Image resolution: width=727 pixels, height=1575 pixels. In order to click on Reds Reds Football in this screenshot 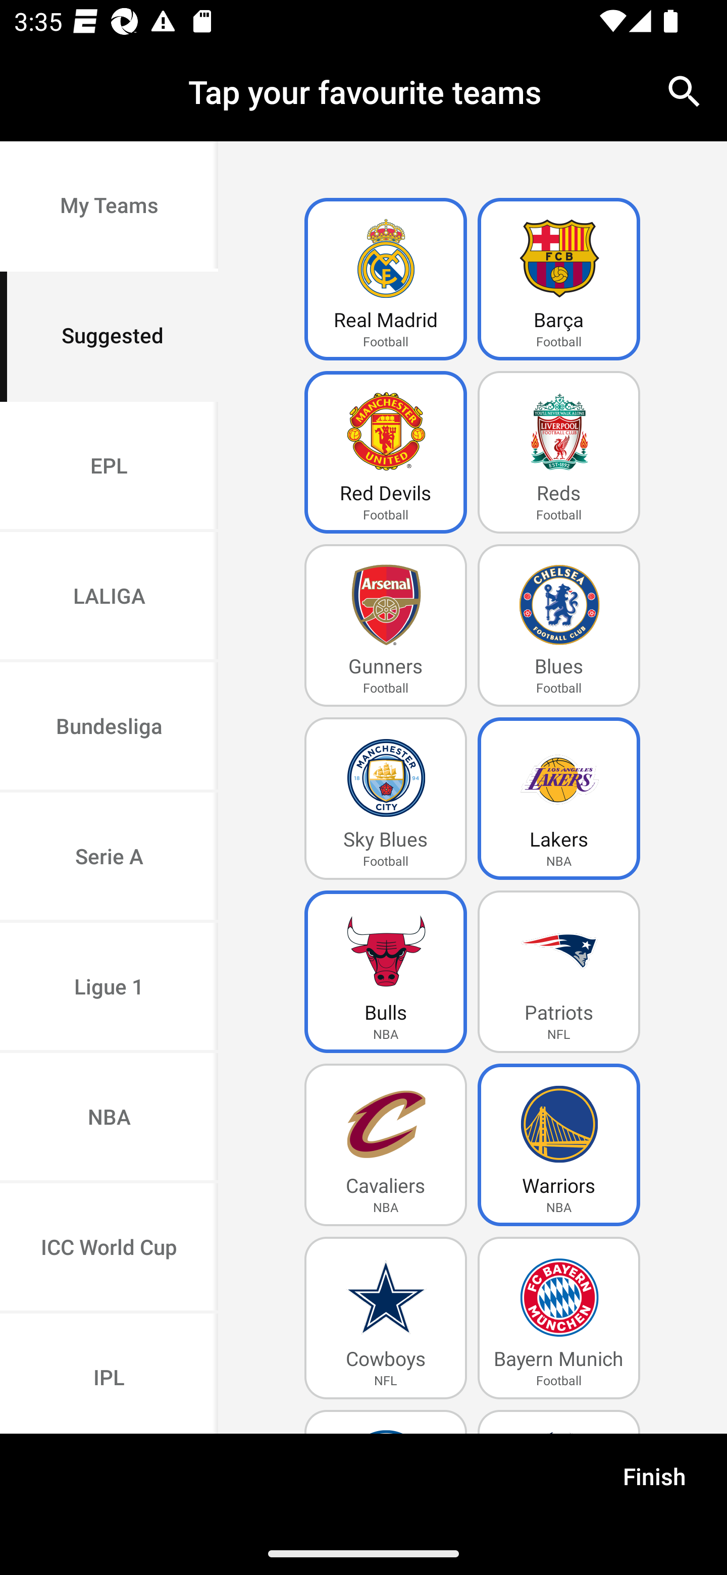, I will do `click(559, 452)`.